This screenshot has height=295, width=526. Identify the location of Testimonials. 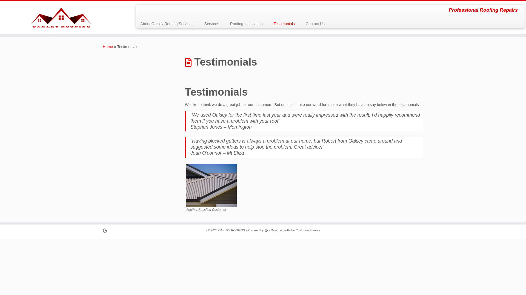
(284, 24).